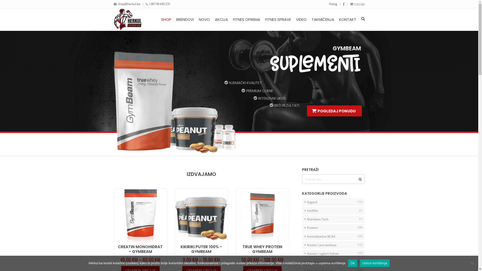 The height and width of the screenshot is (271, 482). I want to click on Kreatin i pre-workout, so click(333, 245).